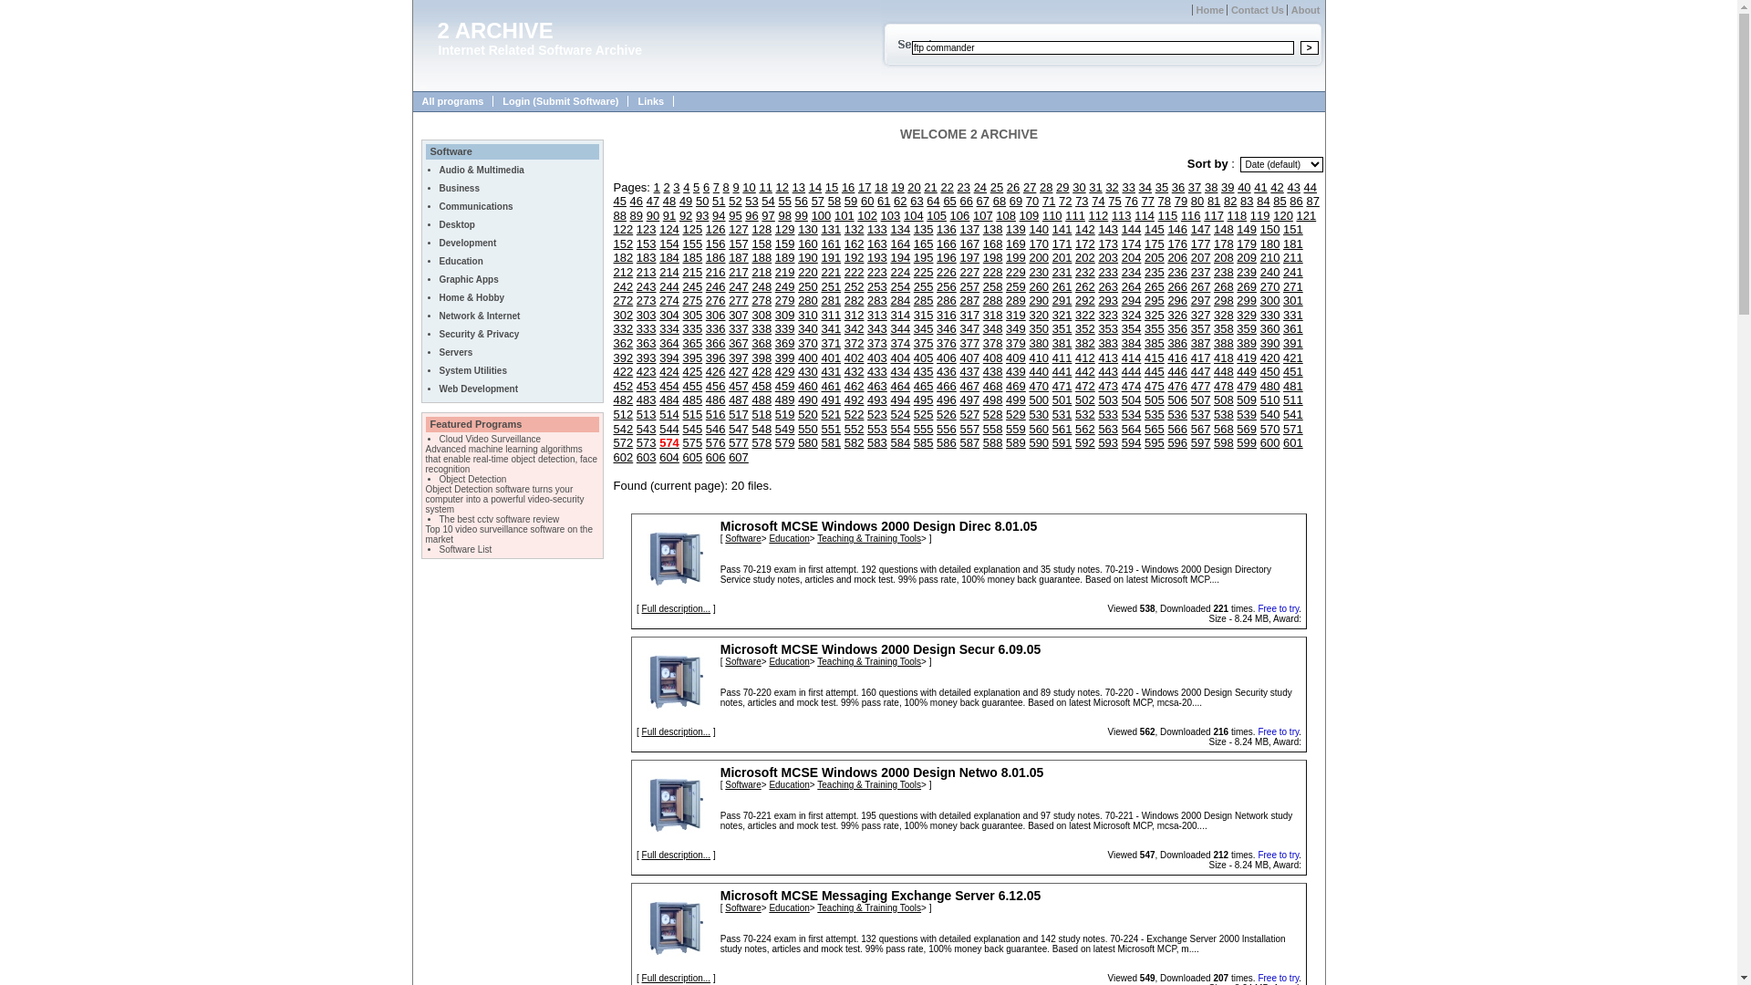  Describe the element at coordinates (1201, 328) in the screenshot. I see `357` at that location.